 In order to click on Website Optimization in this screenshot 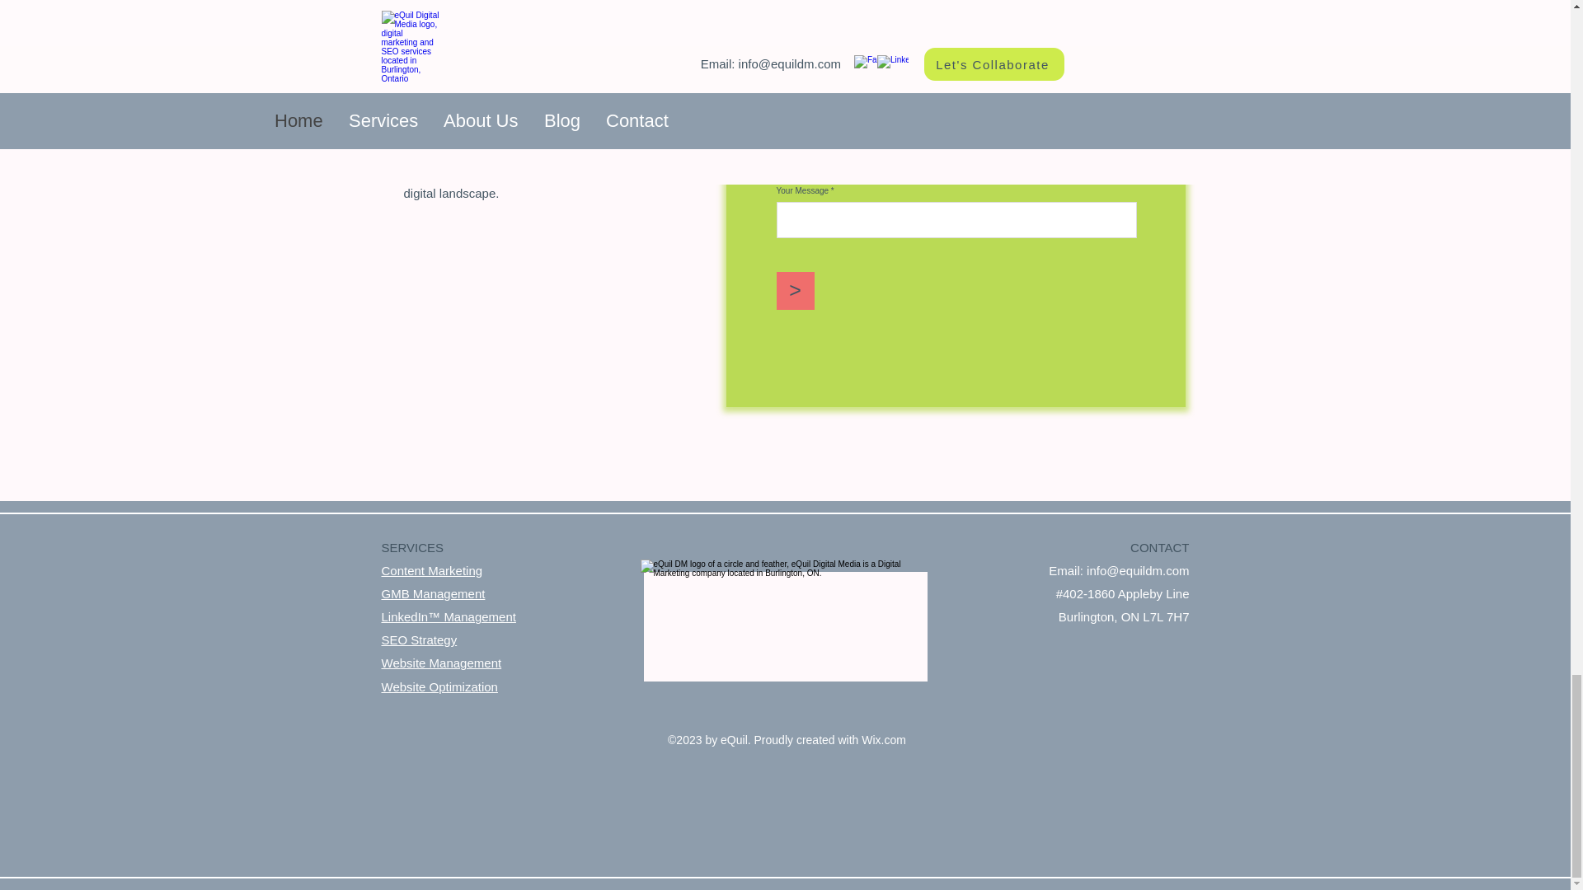, I will do `click(439, 687)`.